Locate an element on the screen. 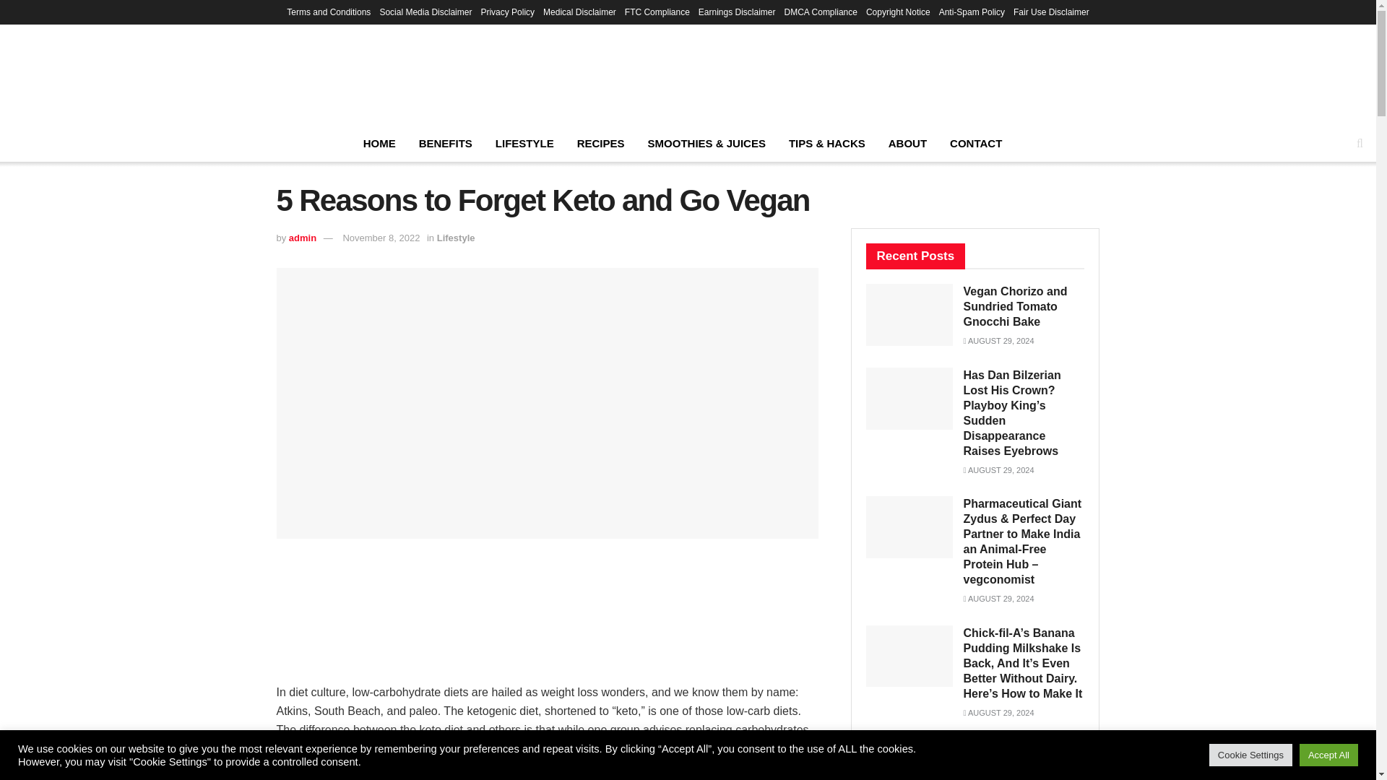 Image resolution: width=1387 pixels, height=780 pixels. Anti-Spam Policy is located at coordinates (971, 12).